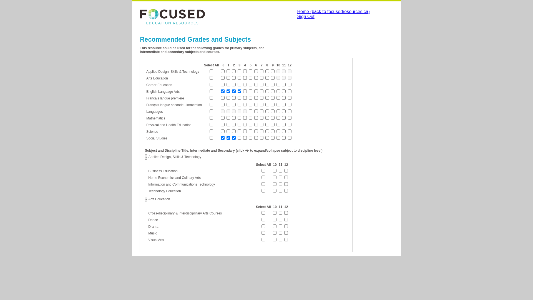 The image size is (533, 300). Describe the element at coordinates (212, 118) in the screenshot. I see `on` at that location.